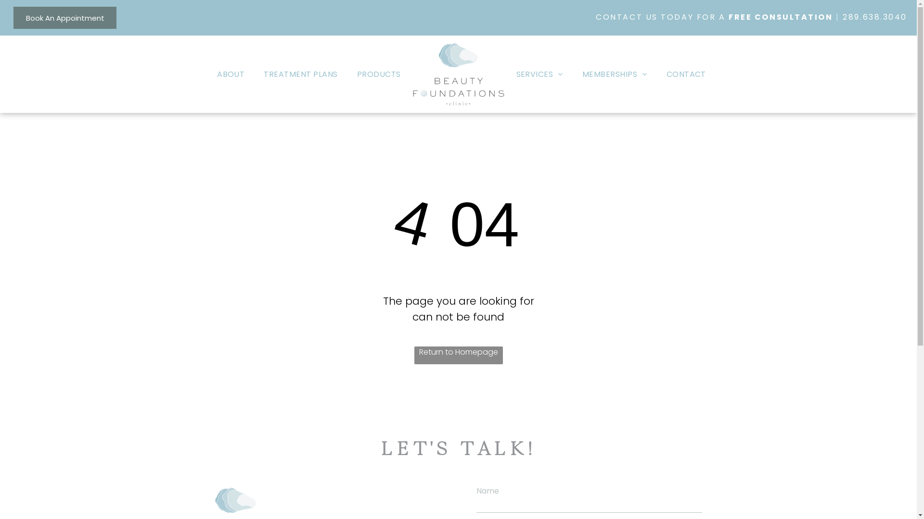 This screenshot has height=519, width=924. I want to click on PRODUCTS, so click(379, 74).